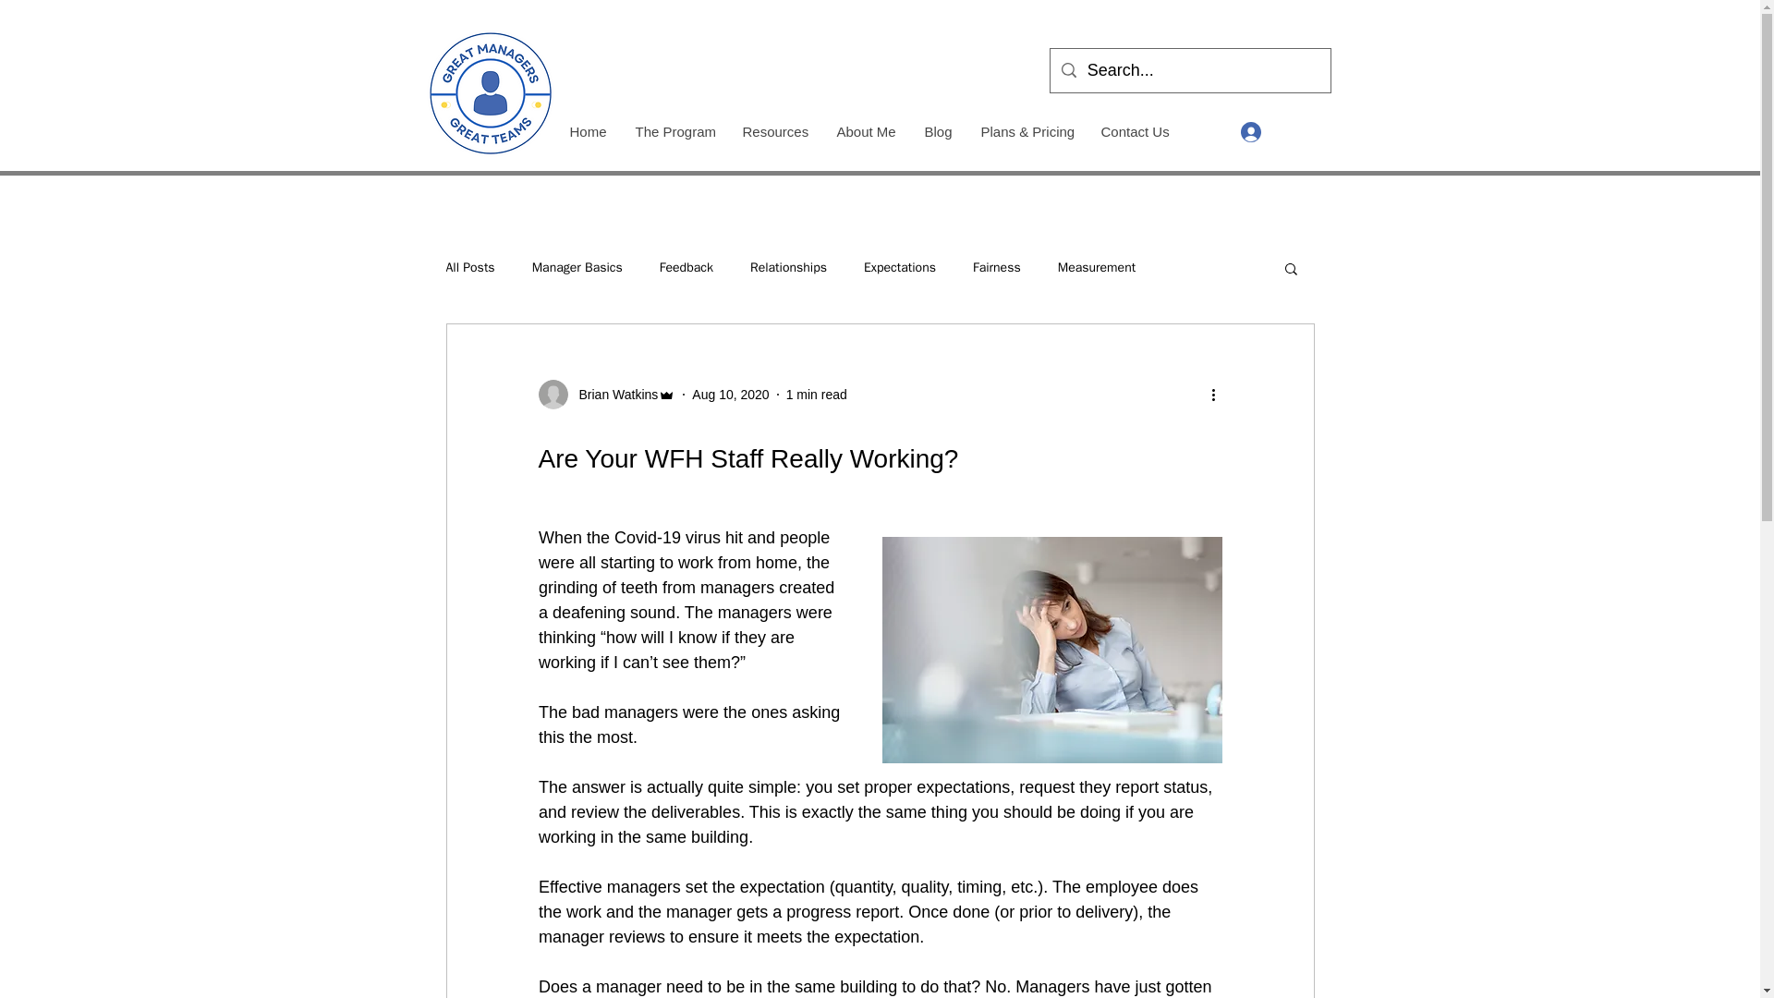 The image size is (1774, 998). What do you see at coordinates (774, 132) in the screenshot?
I see `Resources` at bounding box center [774, 132].